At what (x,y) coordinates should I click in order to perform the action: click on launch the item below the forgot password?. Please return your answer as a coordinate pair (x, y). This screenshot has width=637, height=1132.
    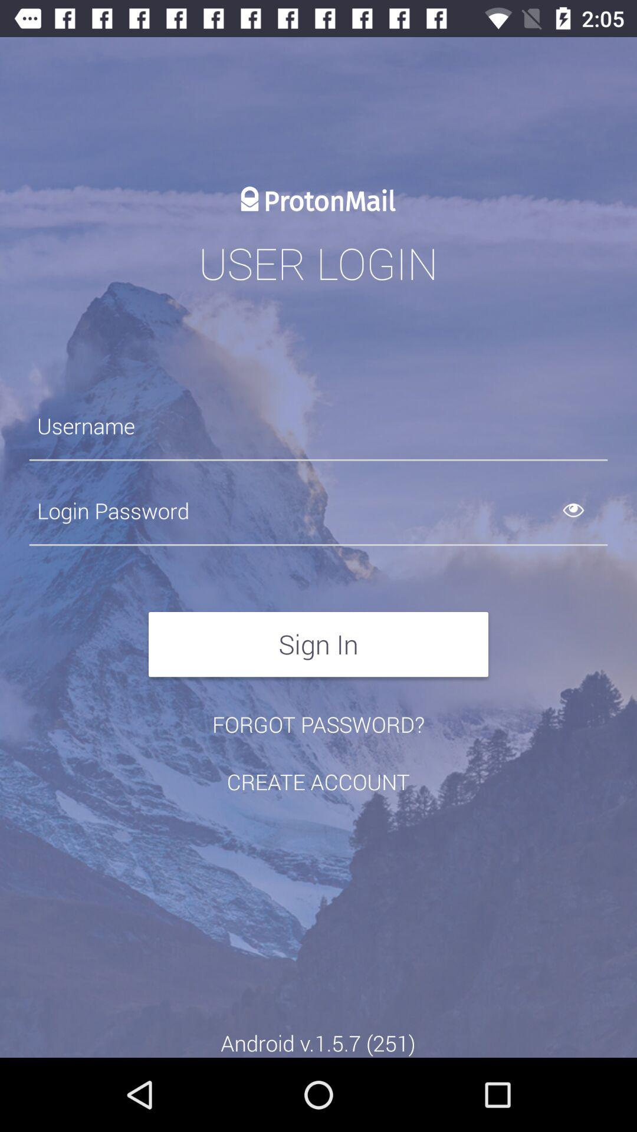
    Looking at the image, I should click on (318, 782).